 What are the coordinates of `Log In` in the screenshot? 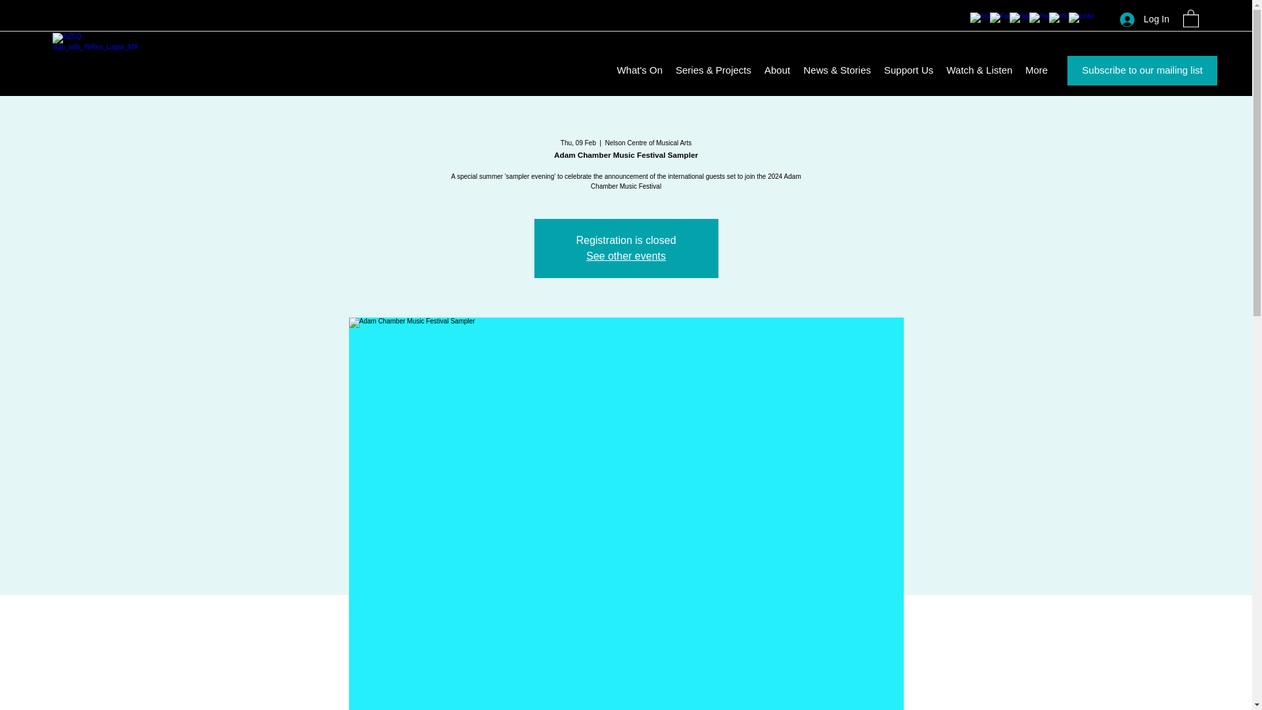 It's located at (1144, 18).